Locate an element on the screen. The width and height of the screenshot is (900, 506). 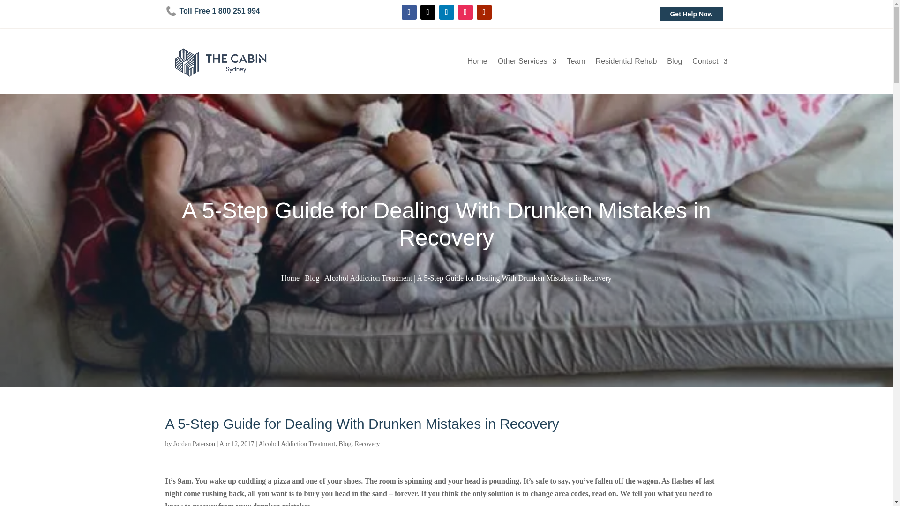
Alcohol Addiction Treatment is located at coordinates (368, 278).